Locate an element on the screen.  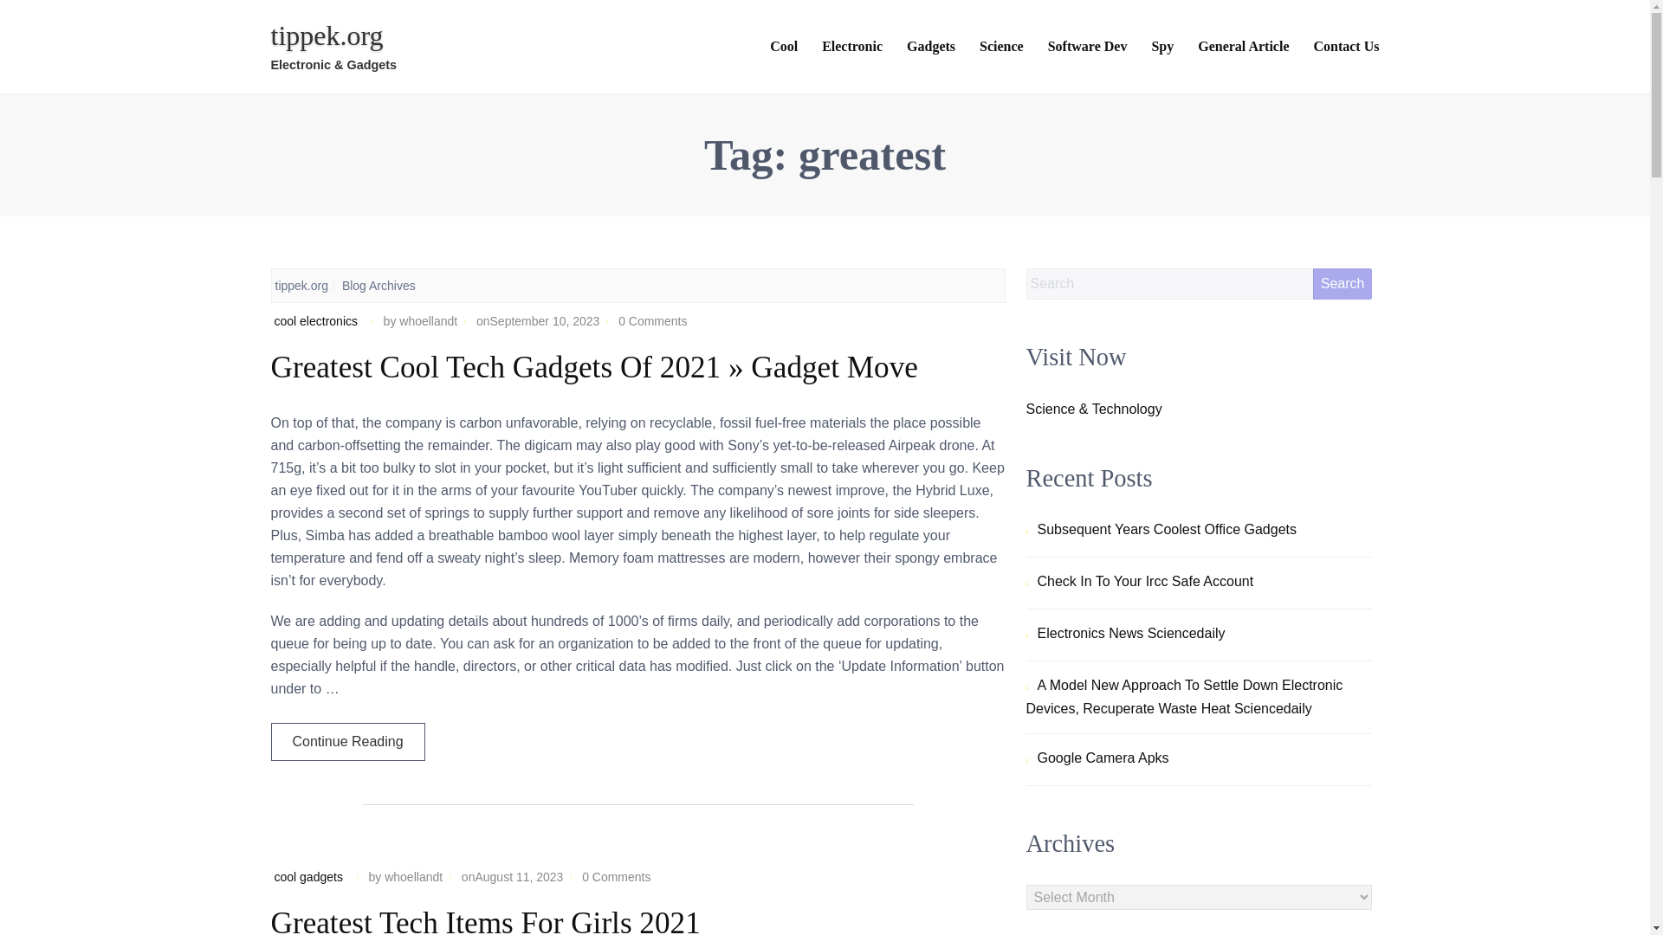
tippek.org is located at coordinates (301, 286).